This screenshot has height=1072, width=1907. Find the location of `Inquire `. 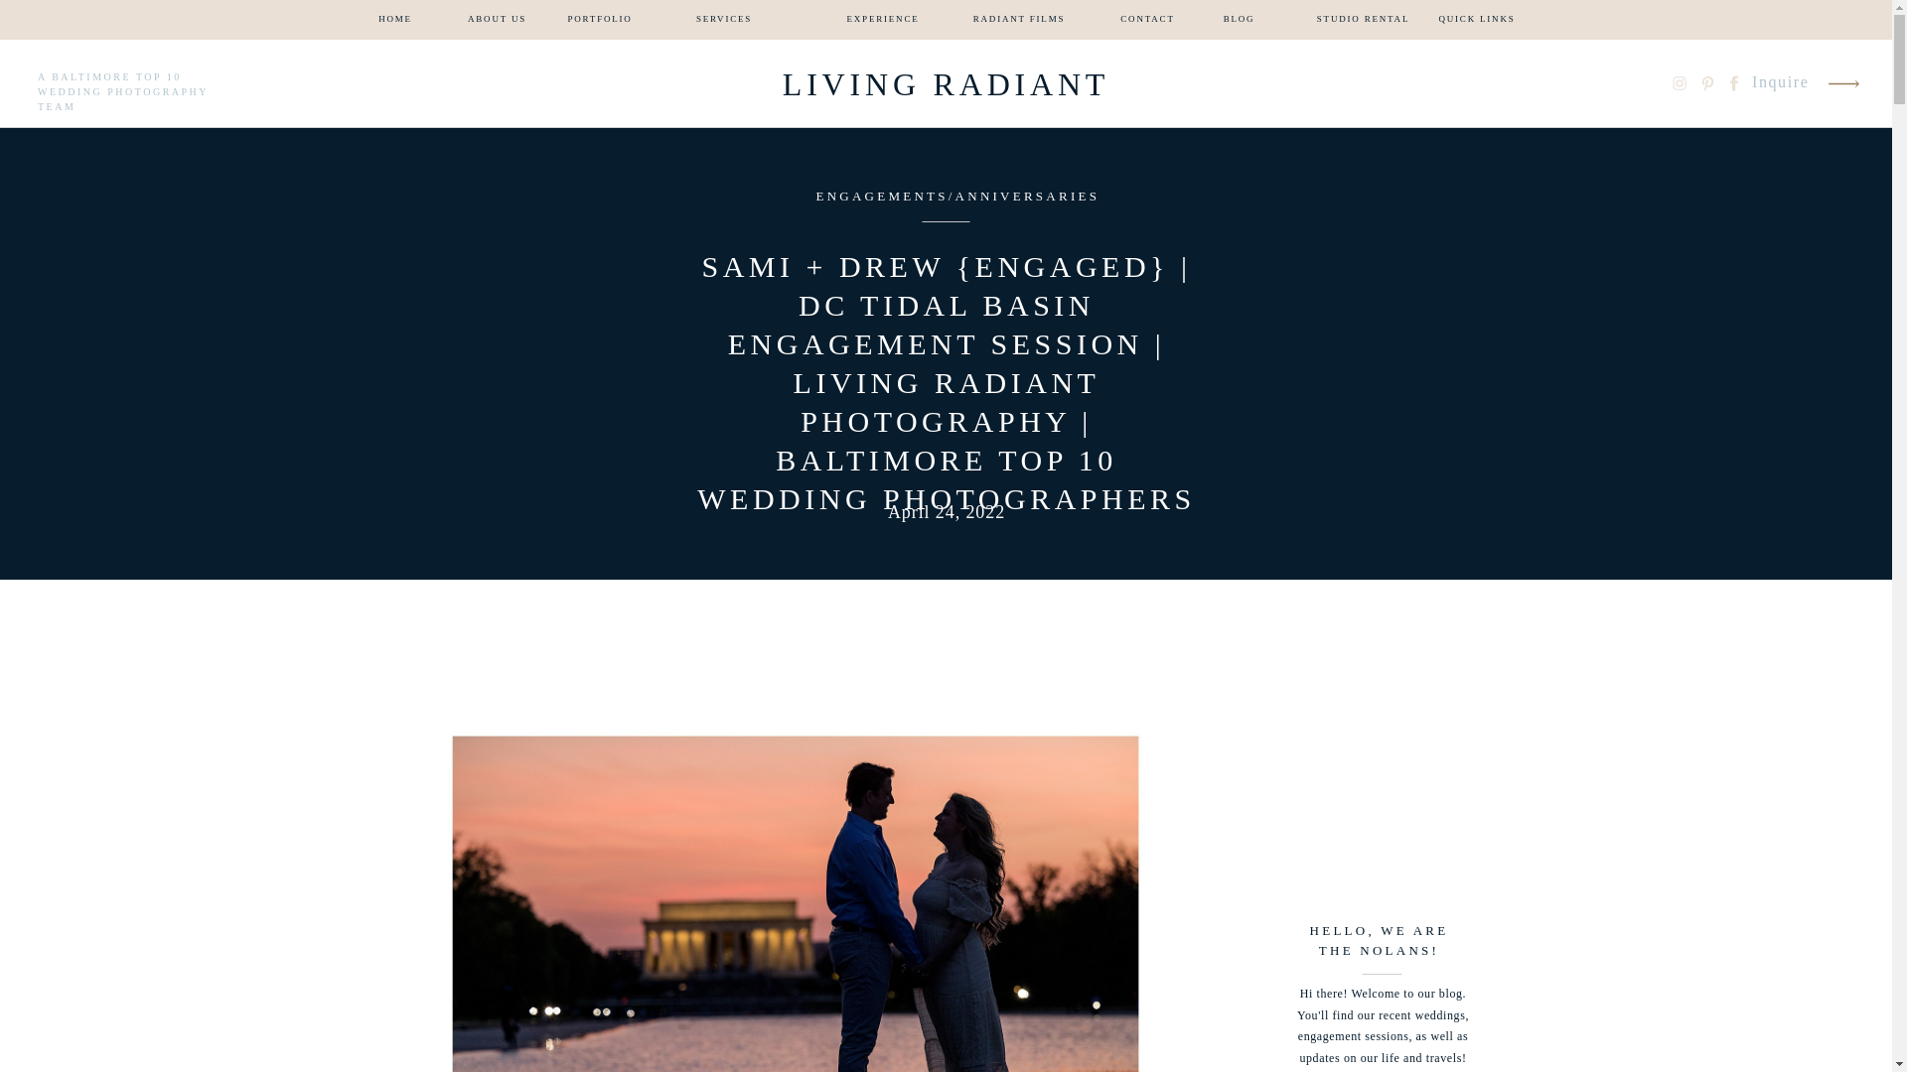

Inquire  is located at coordinates (1782, 83).